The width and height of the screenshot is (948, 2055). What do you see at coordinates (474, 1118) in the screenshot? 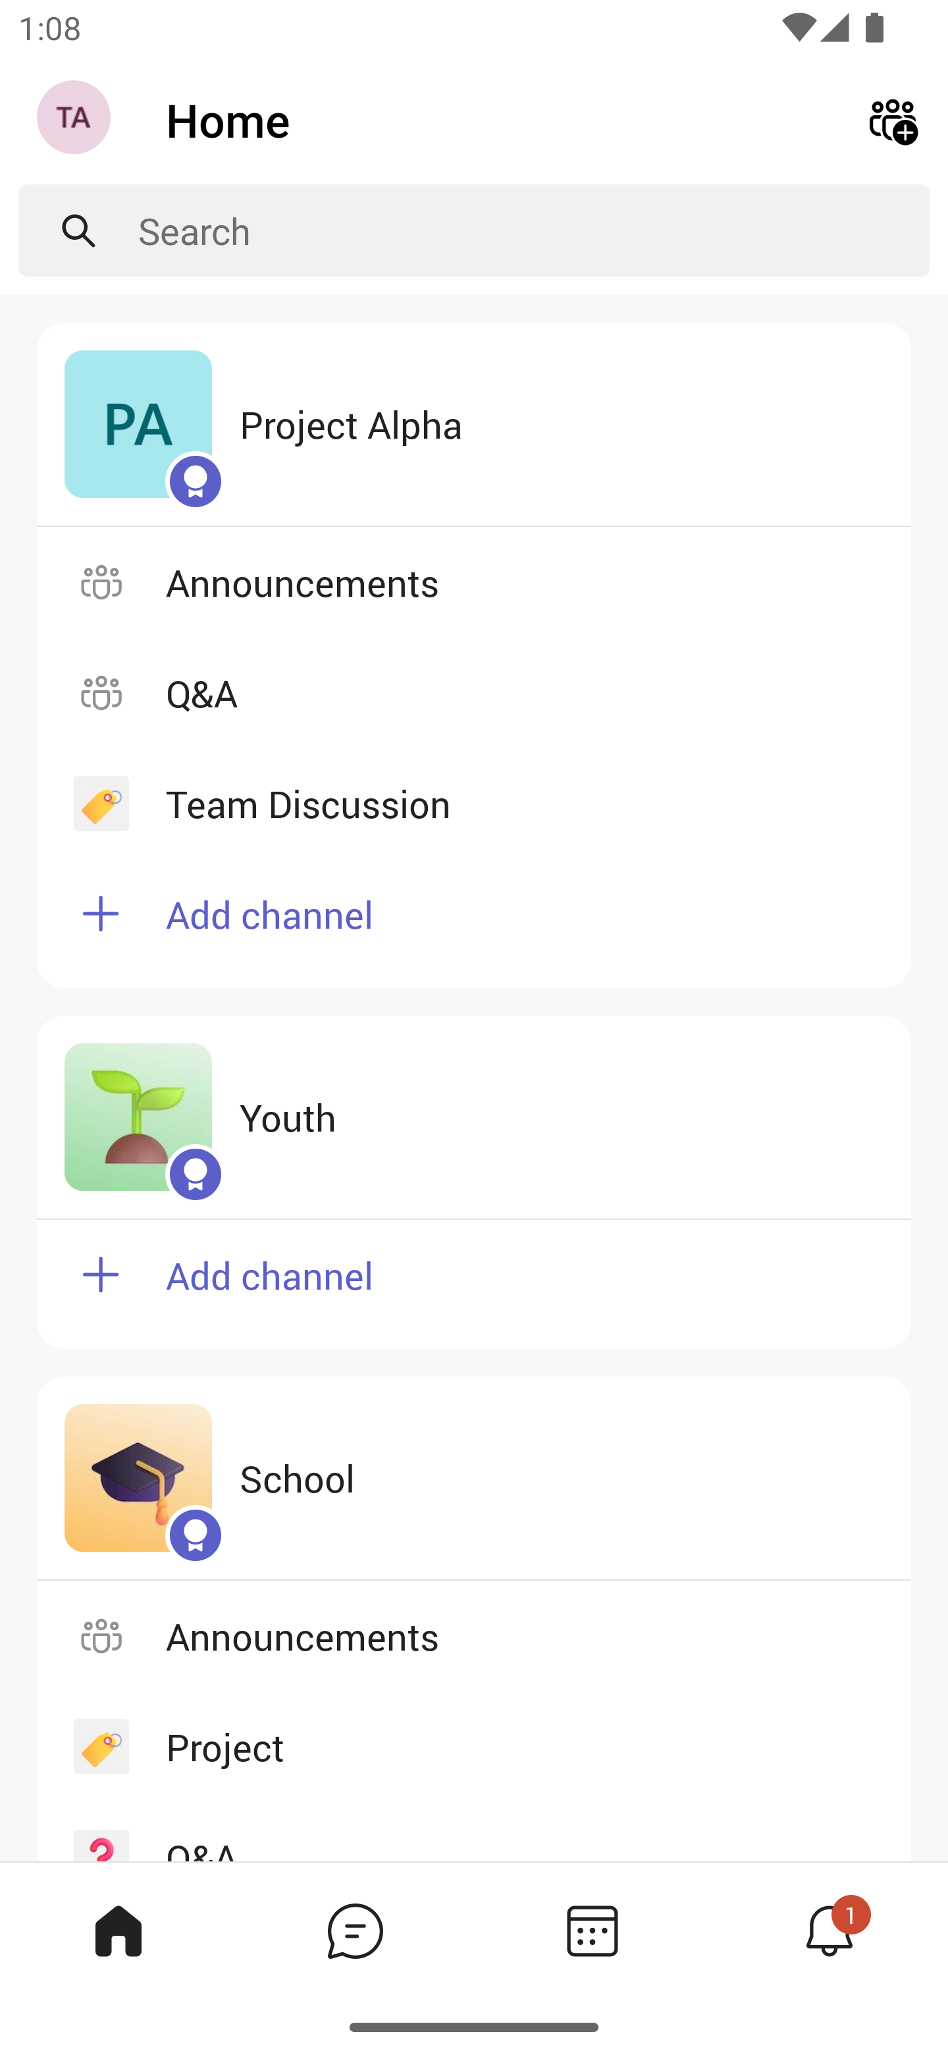
I see `Youth Community. Youth` at bounding box center [474, 1118].